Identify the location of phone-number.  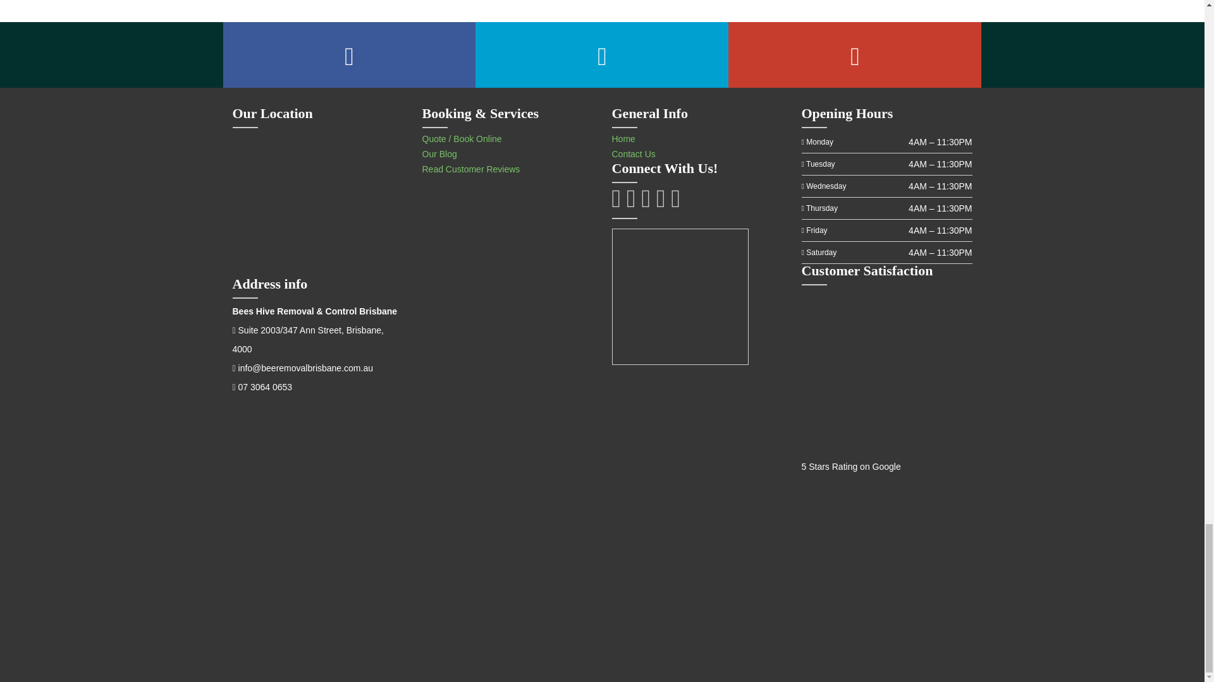
(265, 386).